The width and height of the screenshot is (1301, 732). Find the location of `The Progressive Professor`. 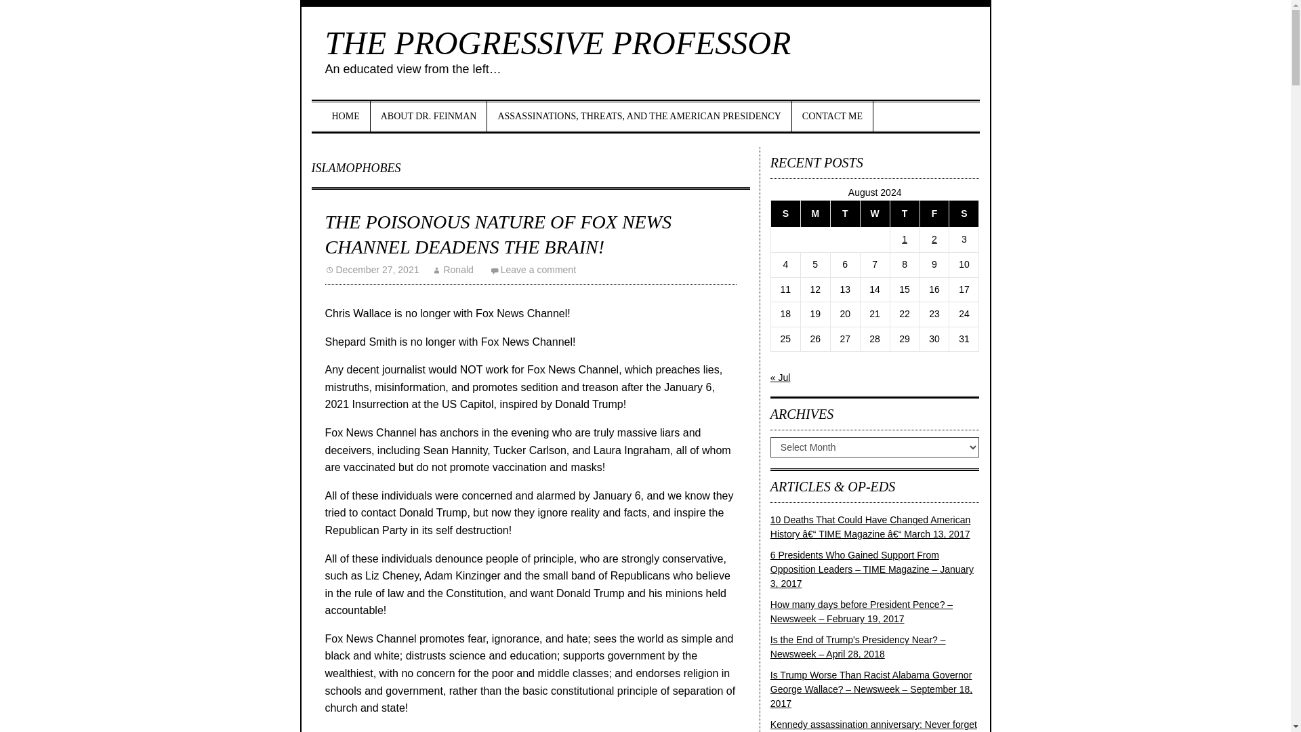

The Progressive Professor is located at coordinates (558, 42).